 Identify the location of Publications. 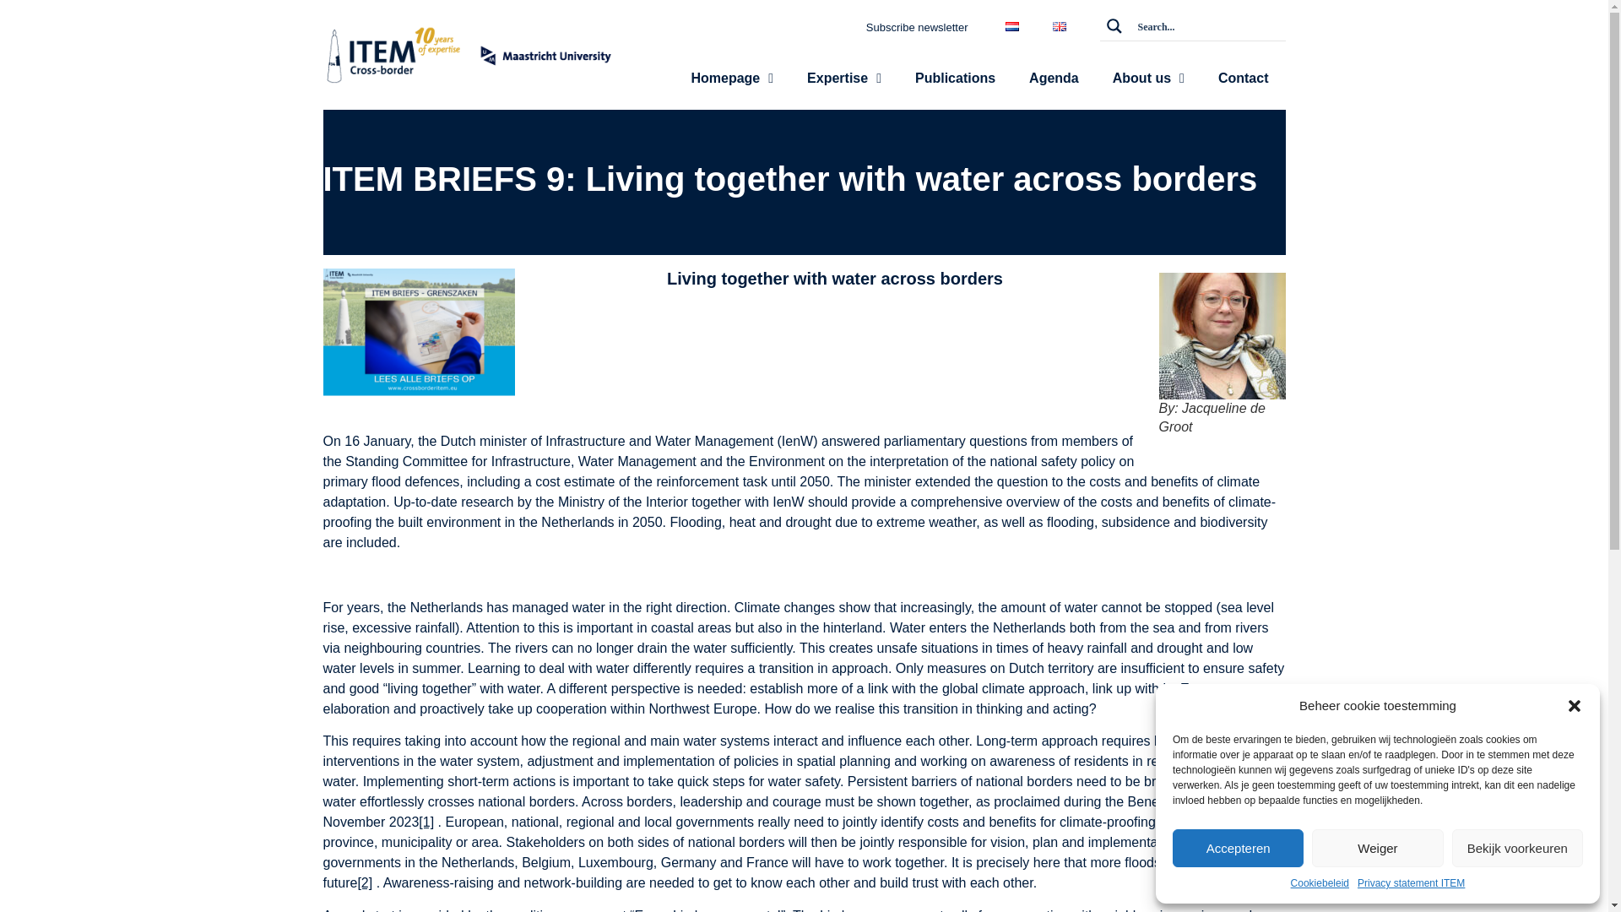
(954, 78).